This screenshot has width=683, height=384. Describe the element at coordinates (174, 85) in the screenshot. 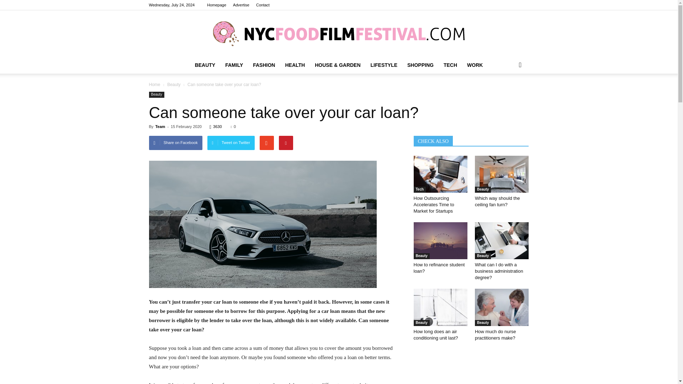

I see `Beauty` at that location.